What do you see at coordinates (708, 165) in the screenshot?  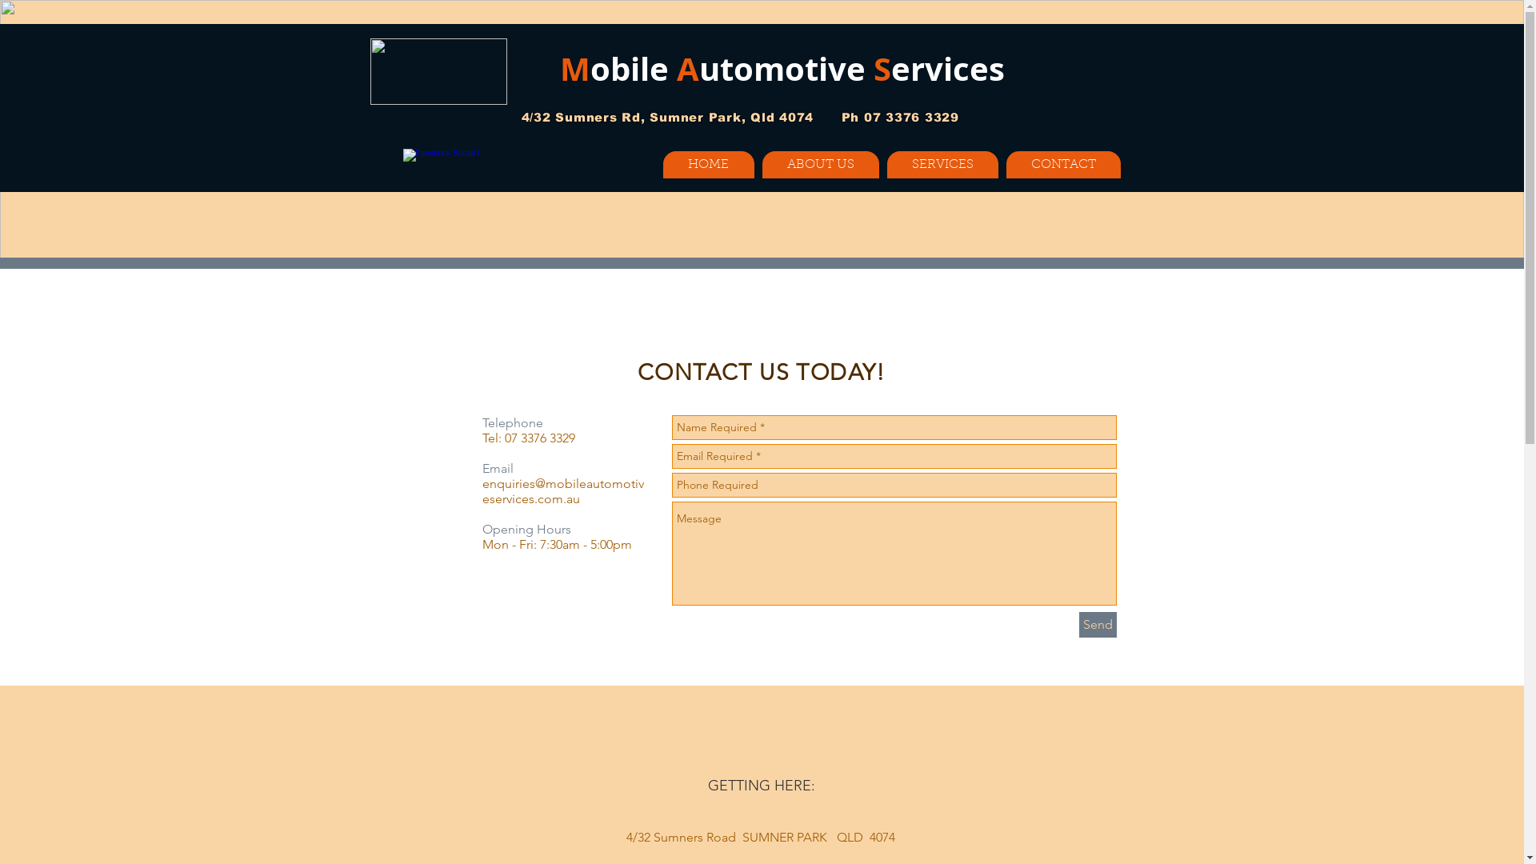 I see `HOME` at bounding box center [708, 165].